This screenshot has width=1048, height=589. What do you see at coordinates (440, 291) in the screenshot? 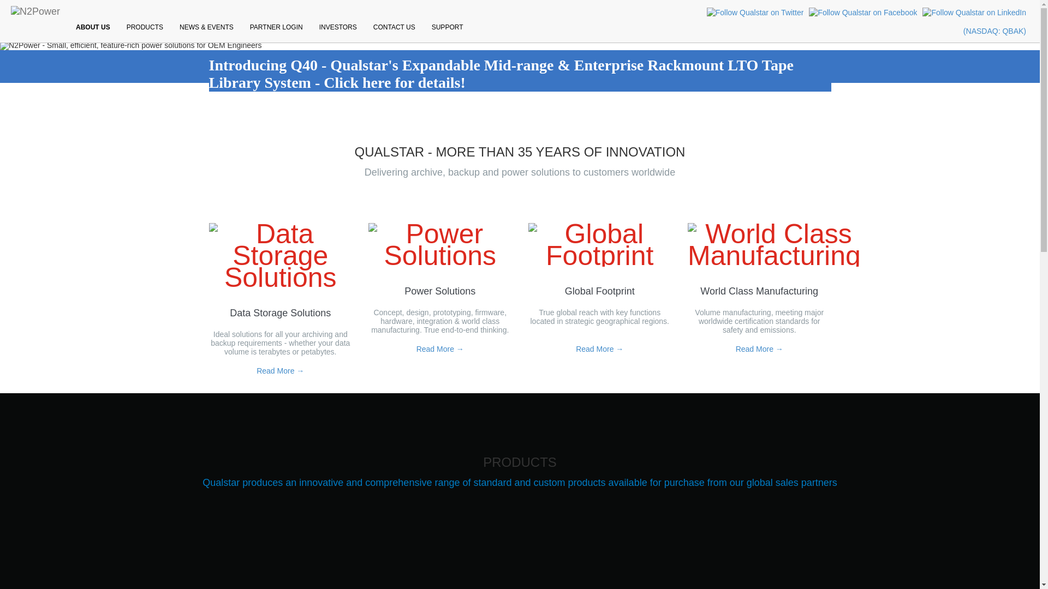
I see `Power Solutions` at bounding box center [440, 291].